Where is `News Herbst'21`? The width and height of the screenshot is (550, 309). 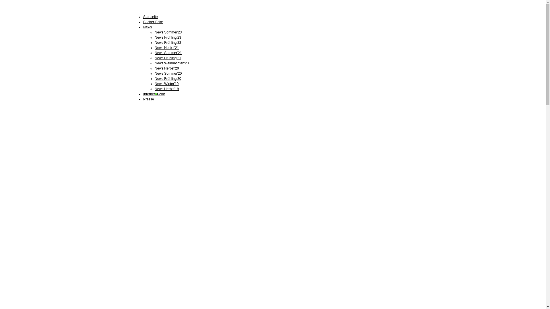 News Herbst'21 is located at coordinates (167, 48).